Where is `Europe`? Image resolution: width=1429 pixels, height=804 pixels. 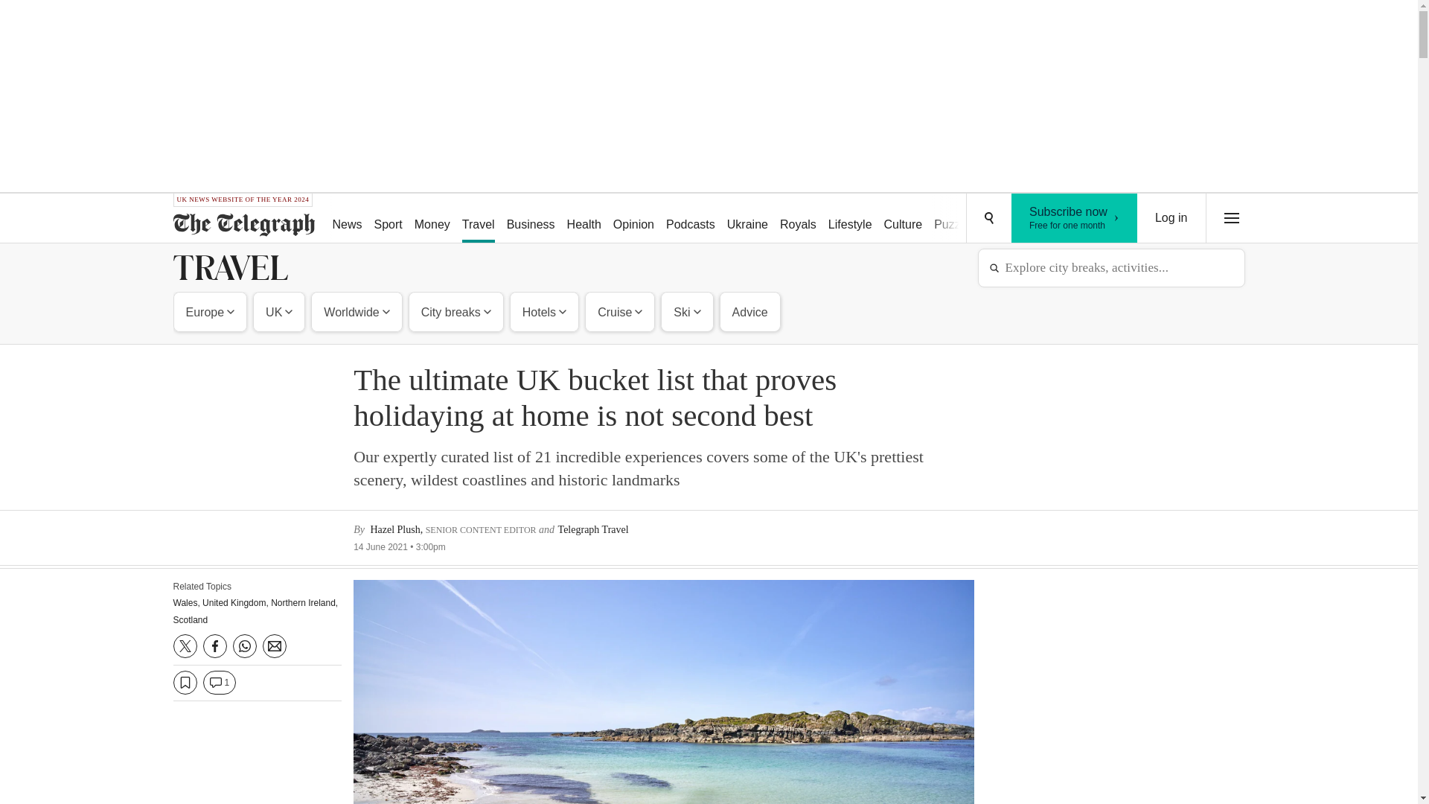 Europe is located at coordinates (211, 311).